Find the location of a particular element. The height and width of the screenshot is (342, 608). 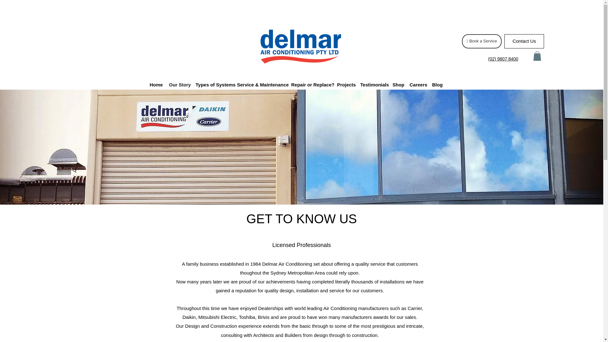

Our Story is located at coordinates (179, 84).